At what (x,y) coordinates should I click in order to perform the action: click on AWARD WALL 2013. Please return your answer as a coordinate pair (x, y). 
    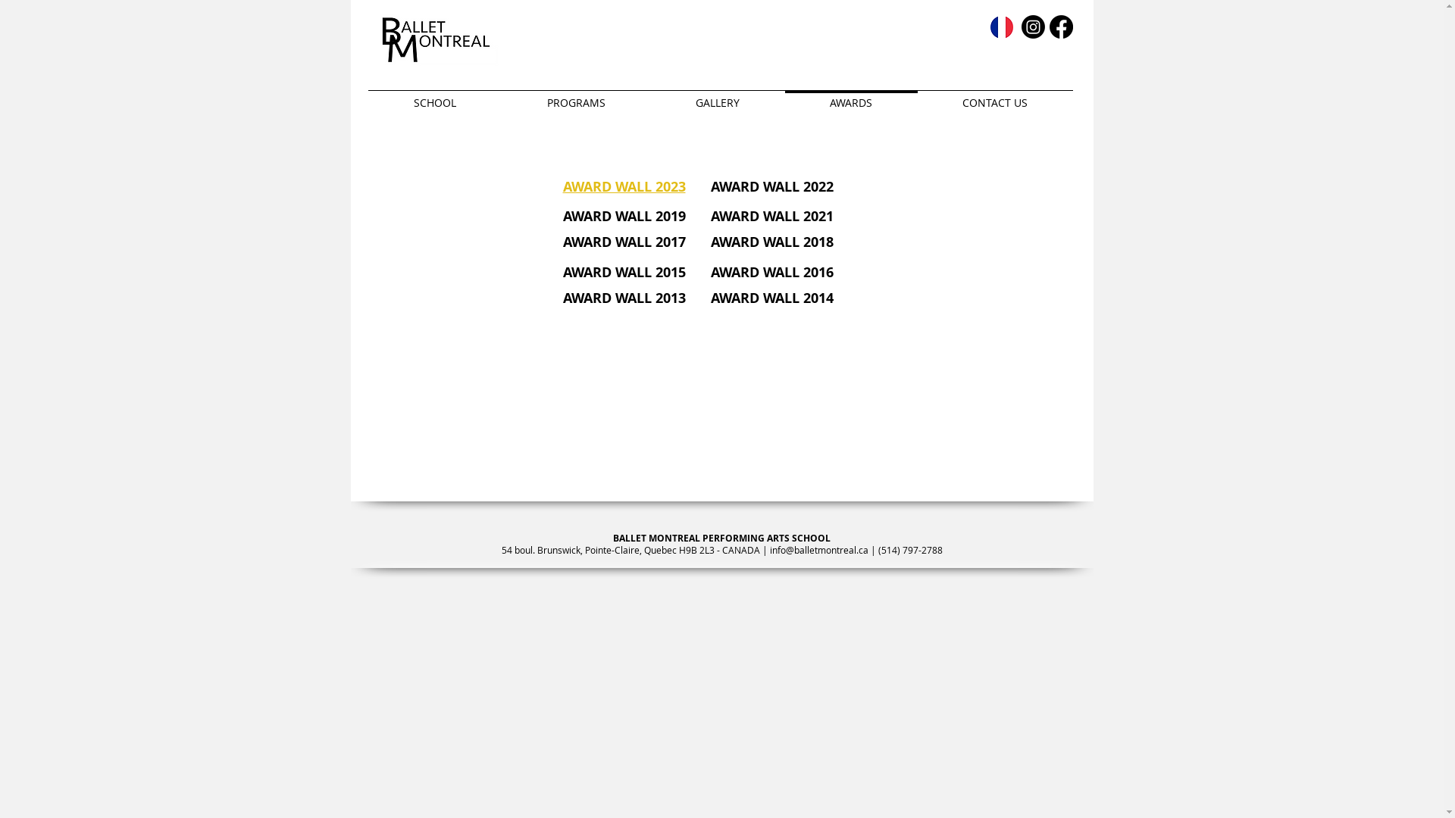
    Looking at the image, I should click on (624, 298).